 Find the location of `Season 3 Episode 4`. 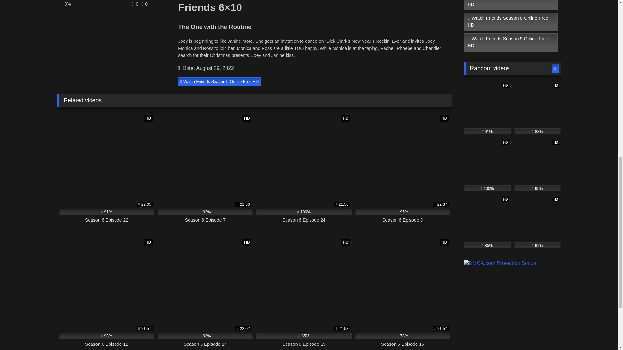

Season 3 Episode 4 is located at coordinates (487, 165).